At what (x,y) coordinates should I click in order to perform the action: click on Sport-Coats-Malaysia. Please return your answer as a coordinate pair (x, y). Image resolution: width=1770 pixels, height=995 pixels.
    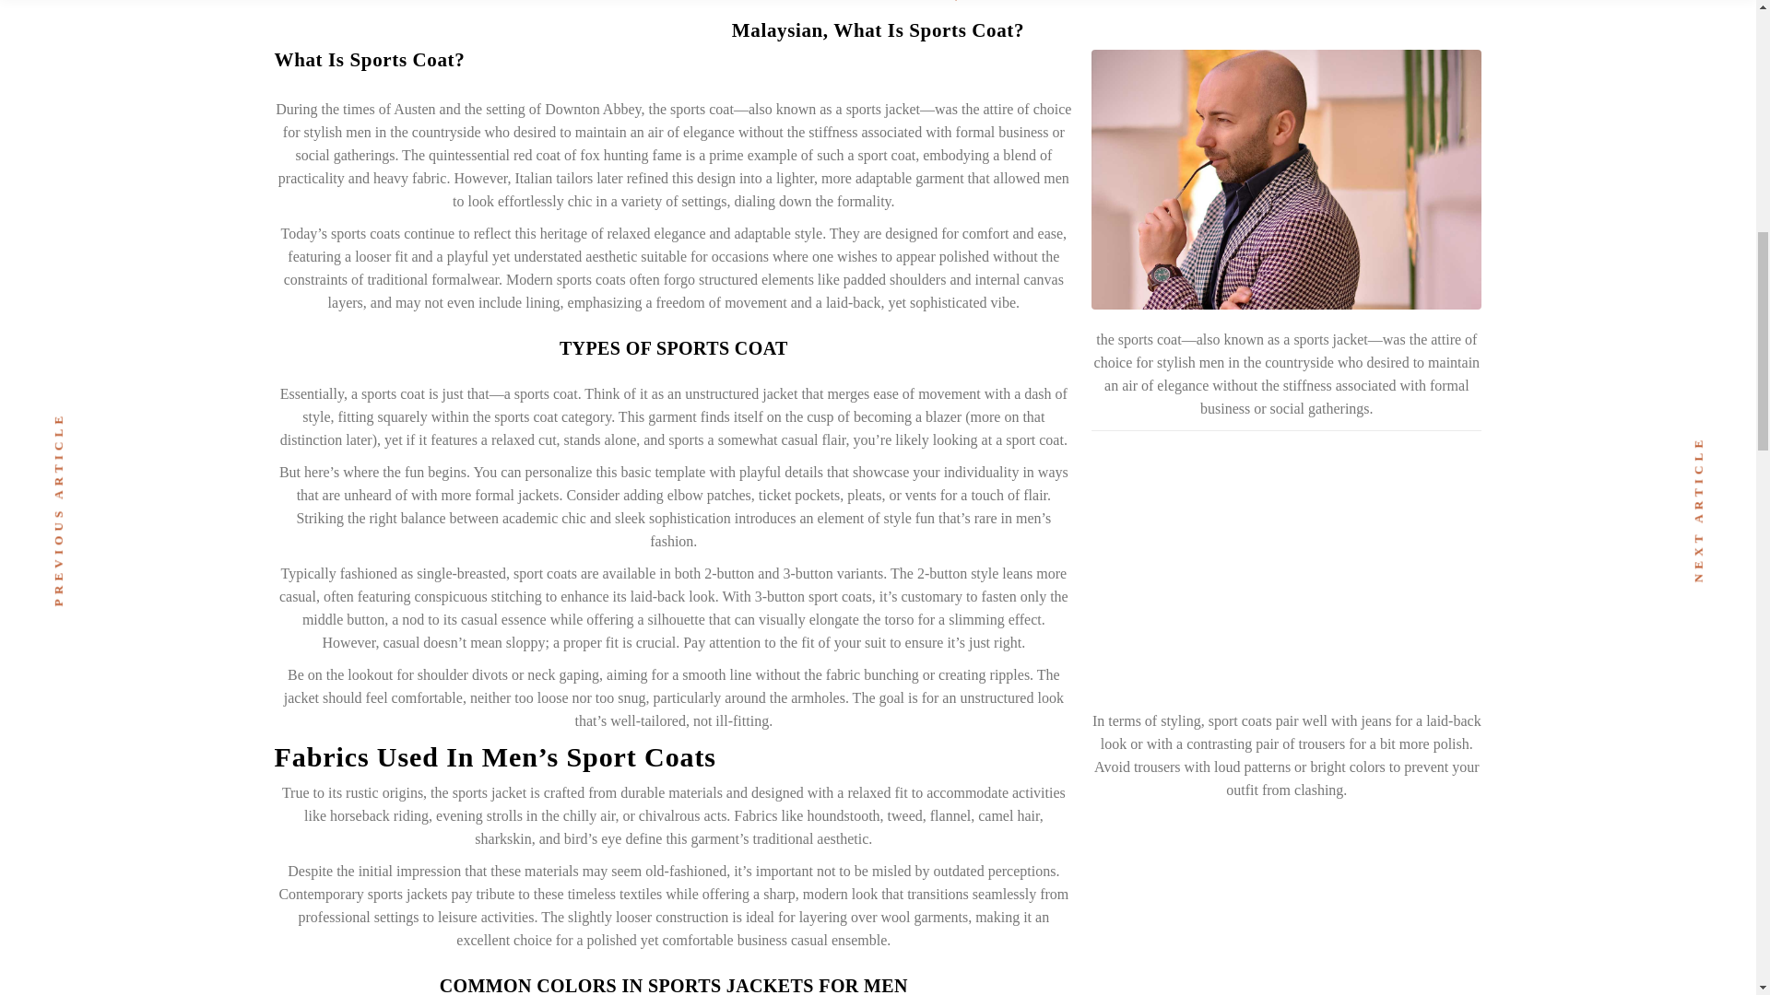
    Looking at the image, I should click on (1287, 569).